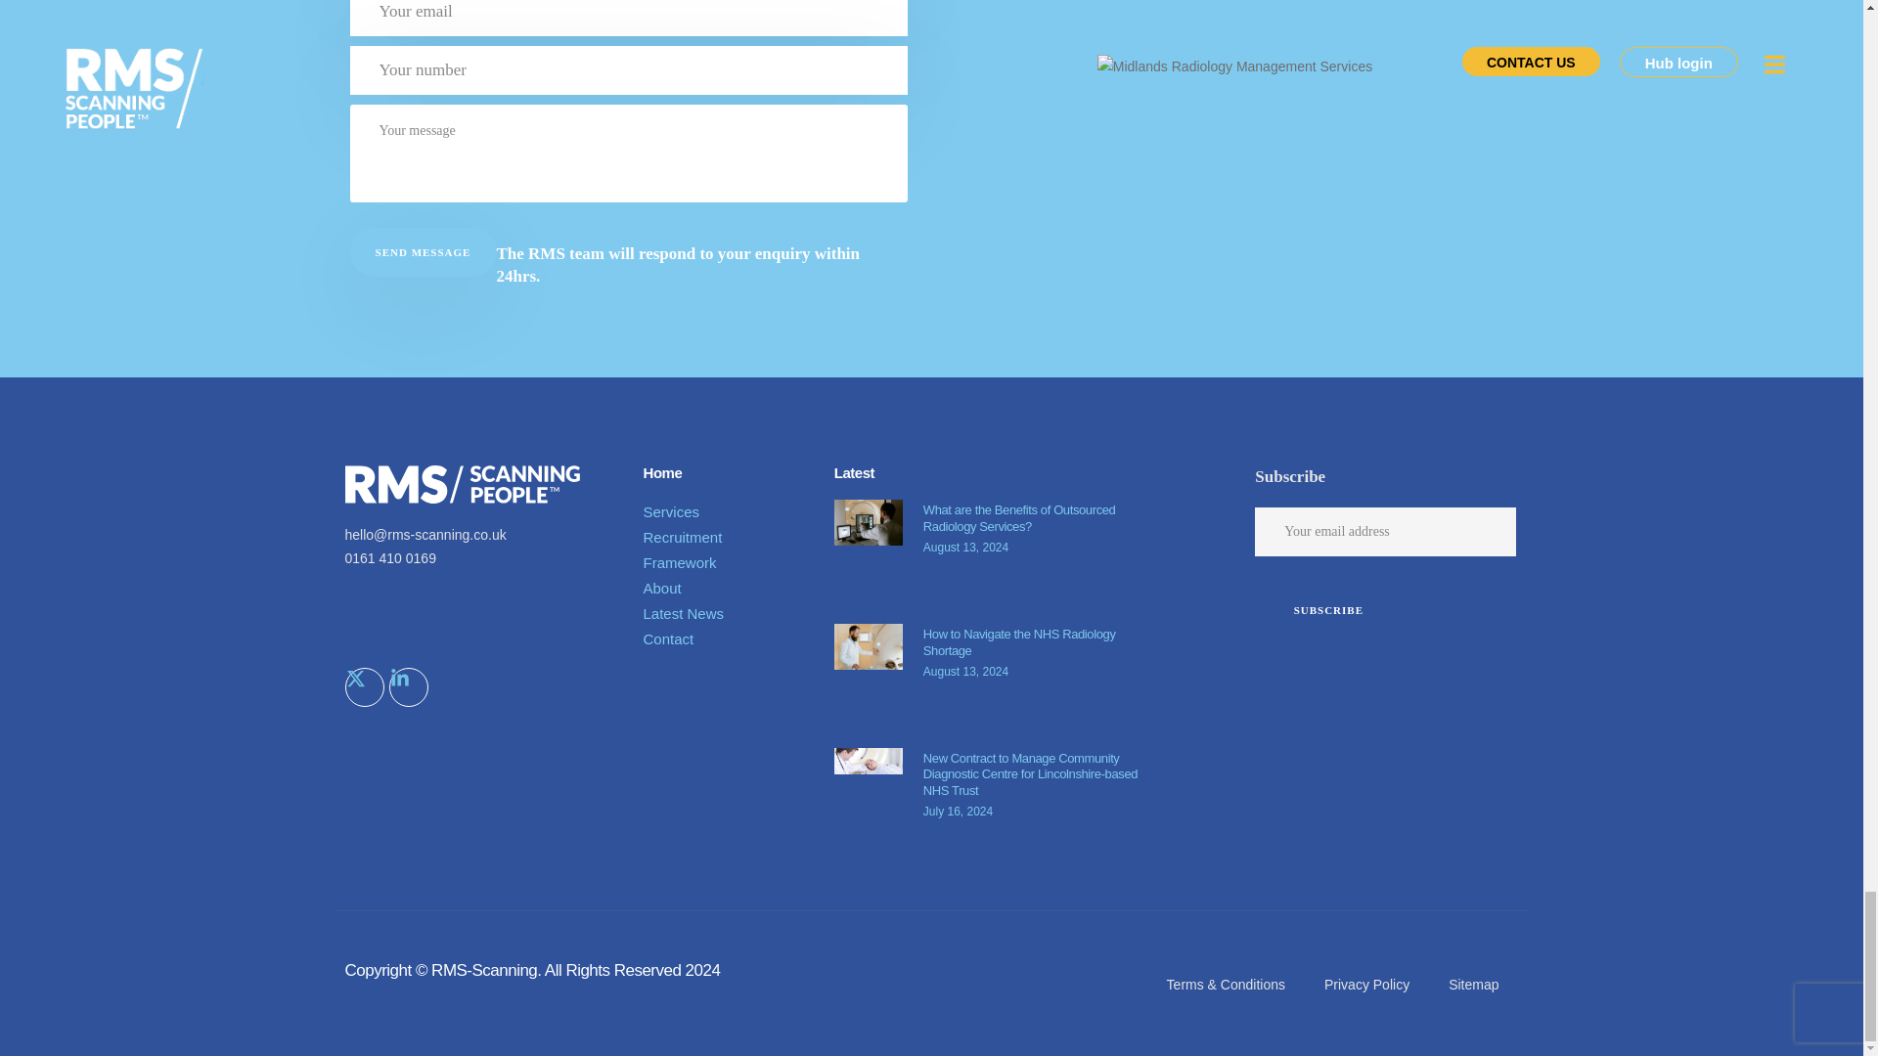  What do you see at coordinates (730, 614) in the screenshot?
I see `Latest News` at bounding box center [730, 614].